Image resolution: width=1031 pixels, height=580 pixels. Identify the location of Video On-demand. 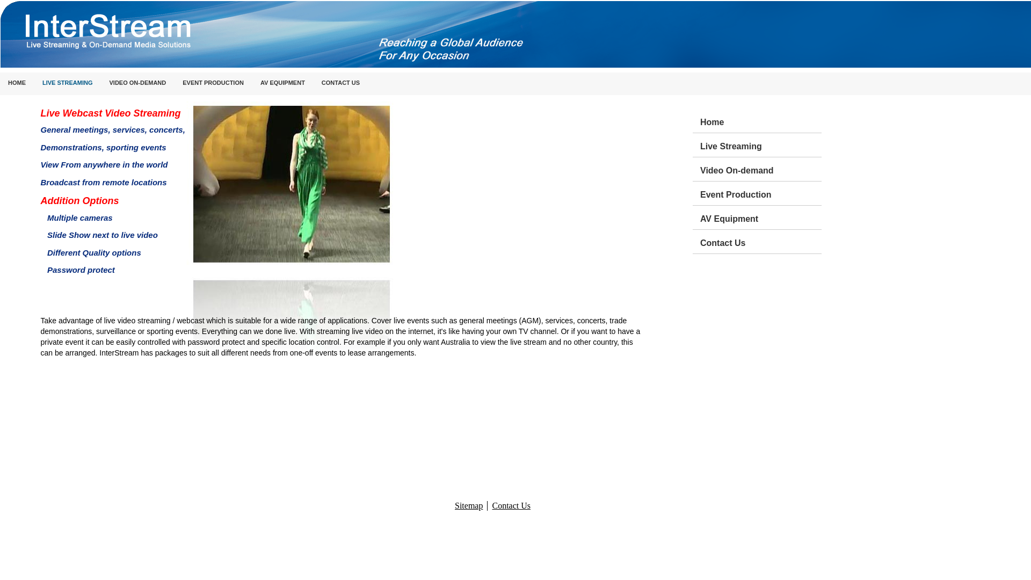
(761, 169).